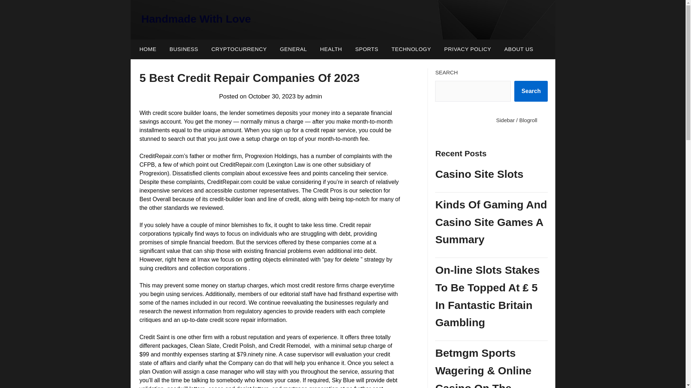 The image size is (691, 388). Describe the element at coordinates (184, 49) in the screenshot. I see `BUSINESS` at that location.